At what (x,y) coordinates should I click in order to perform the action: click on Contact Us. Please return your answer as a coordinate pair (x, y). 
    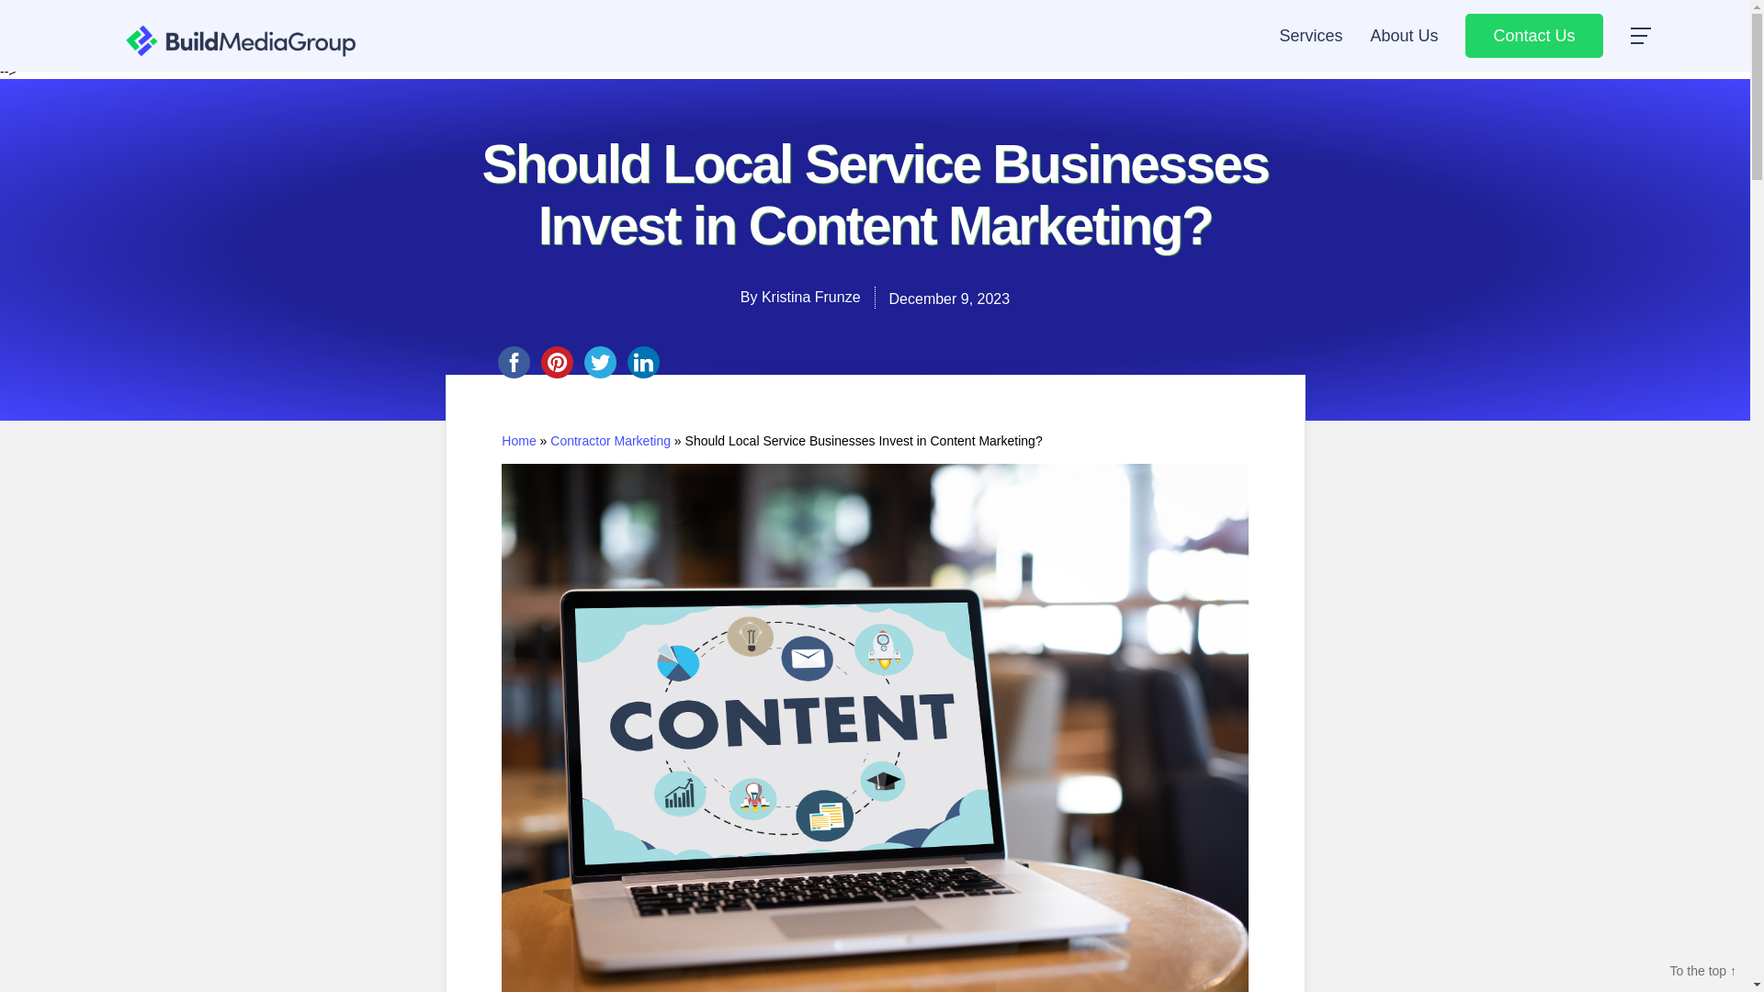
    Looking at the image, I should click on (1533, 35).